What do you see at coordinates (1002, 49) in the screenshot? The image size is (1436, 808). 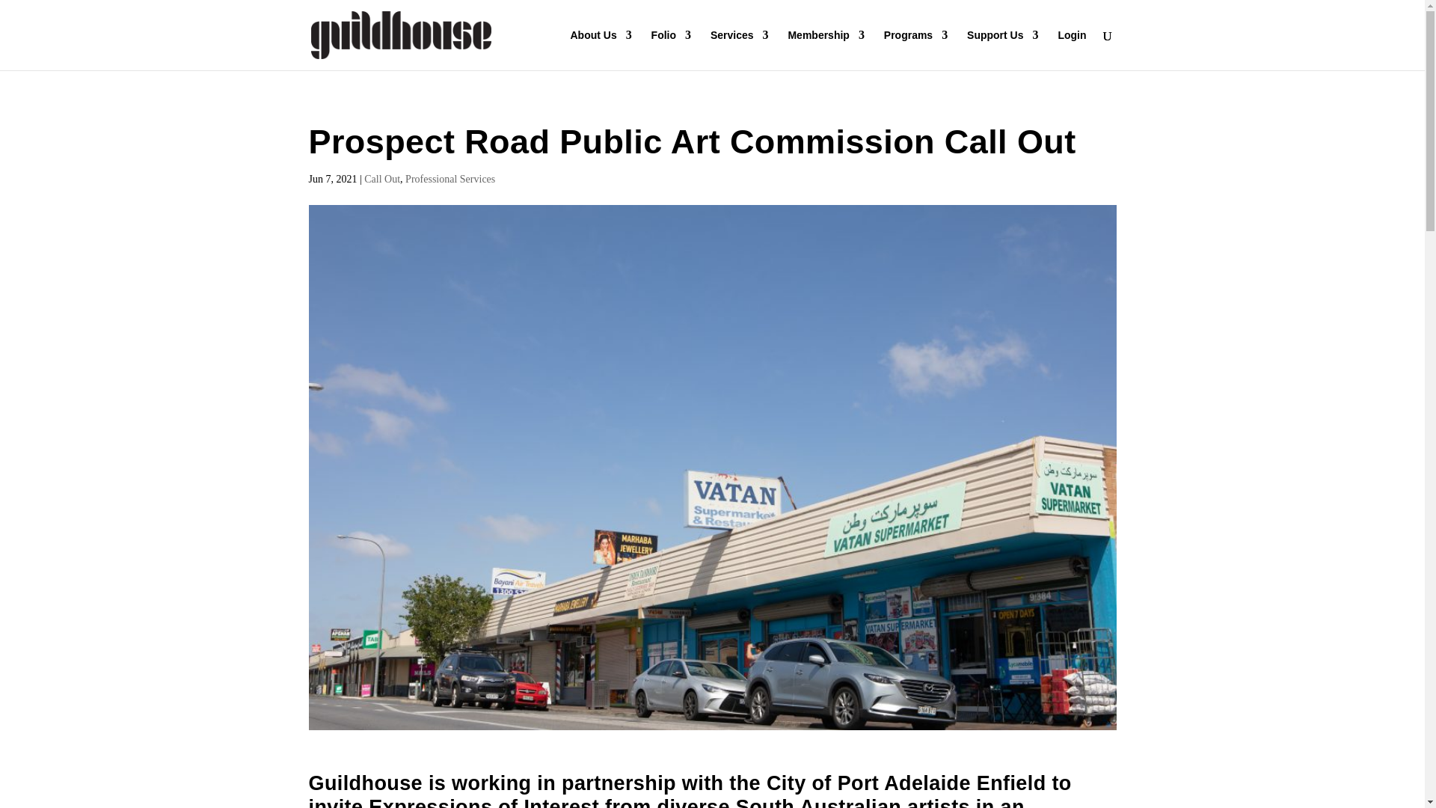 I see `Support Us` at bounding box center [1002, 49].